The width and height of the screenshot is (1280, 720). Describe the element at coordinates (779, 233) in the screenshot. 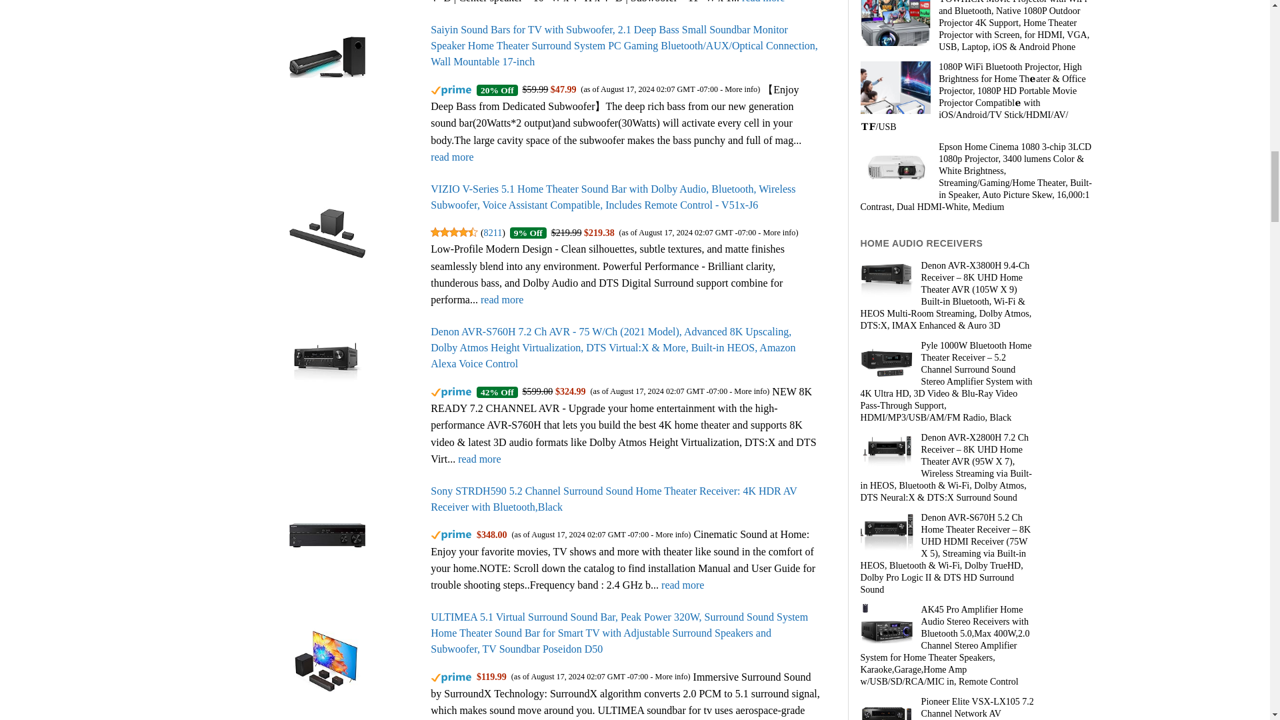

I see `More info` at that location.